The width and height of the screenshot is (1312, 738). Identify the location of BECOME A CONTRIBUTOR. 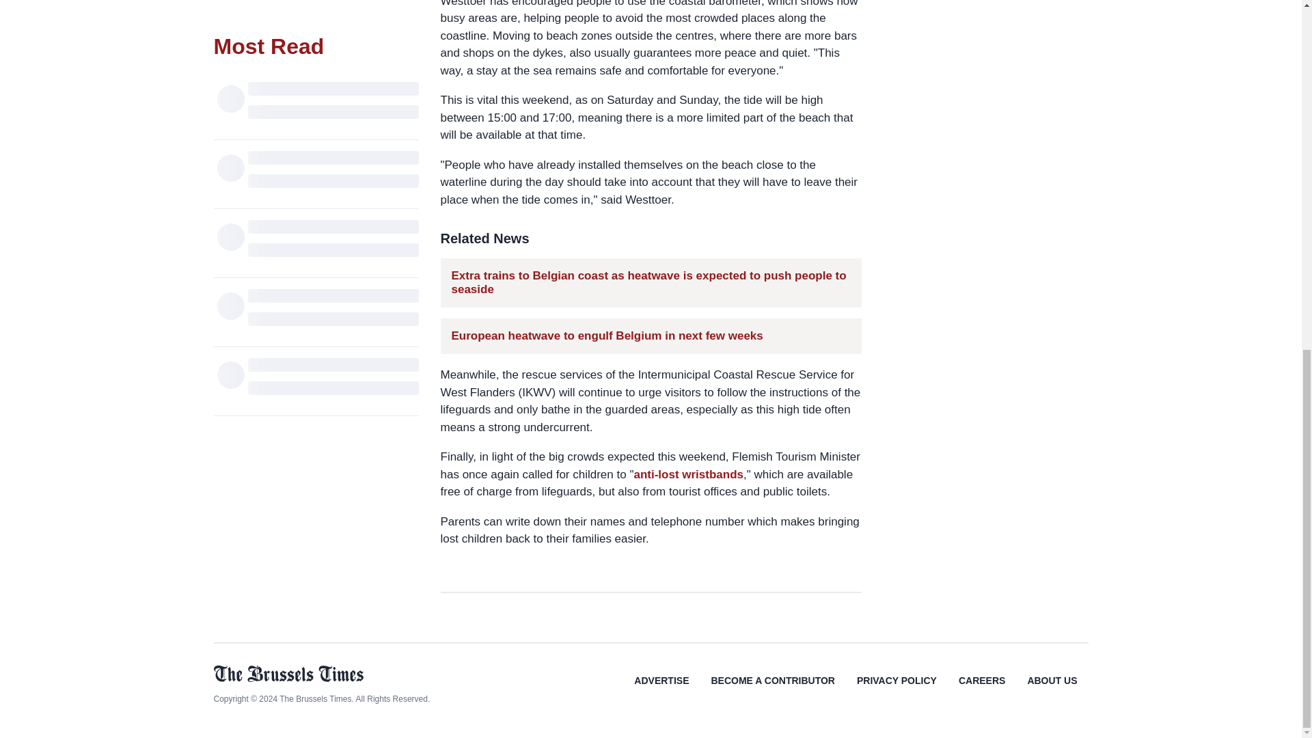
(772, 690).